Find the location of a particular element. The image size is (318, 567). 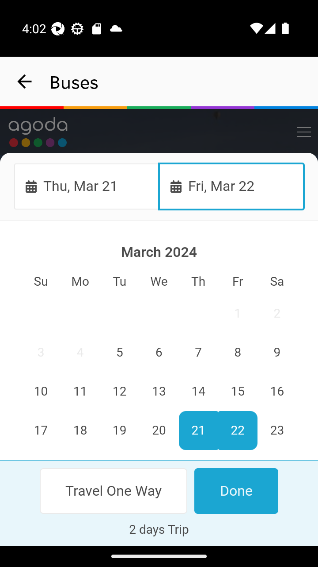

11 is located at coordinates (80, 392).